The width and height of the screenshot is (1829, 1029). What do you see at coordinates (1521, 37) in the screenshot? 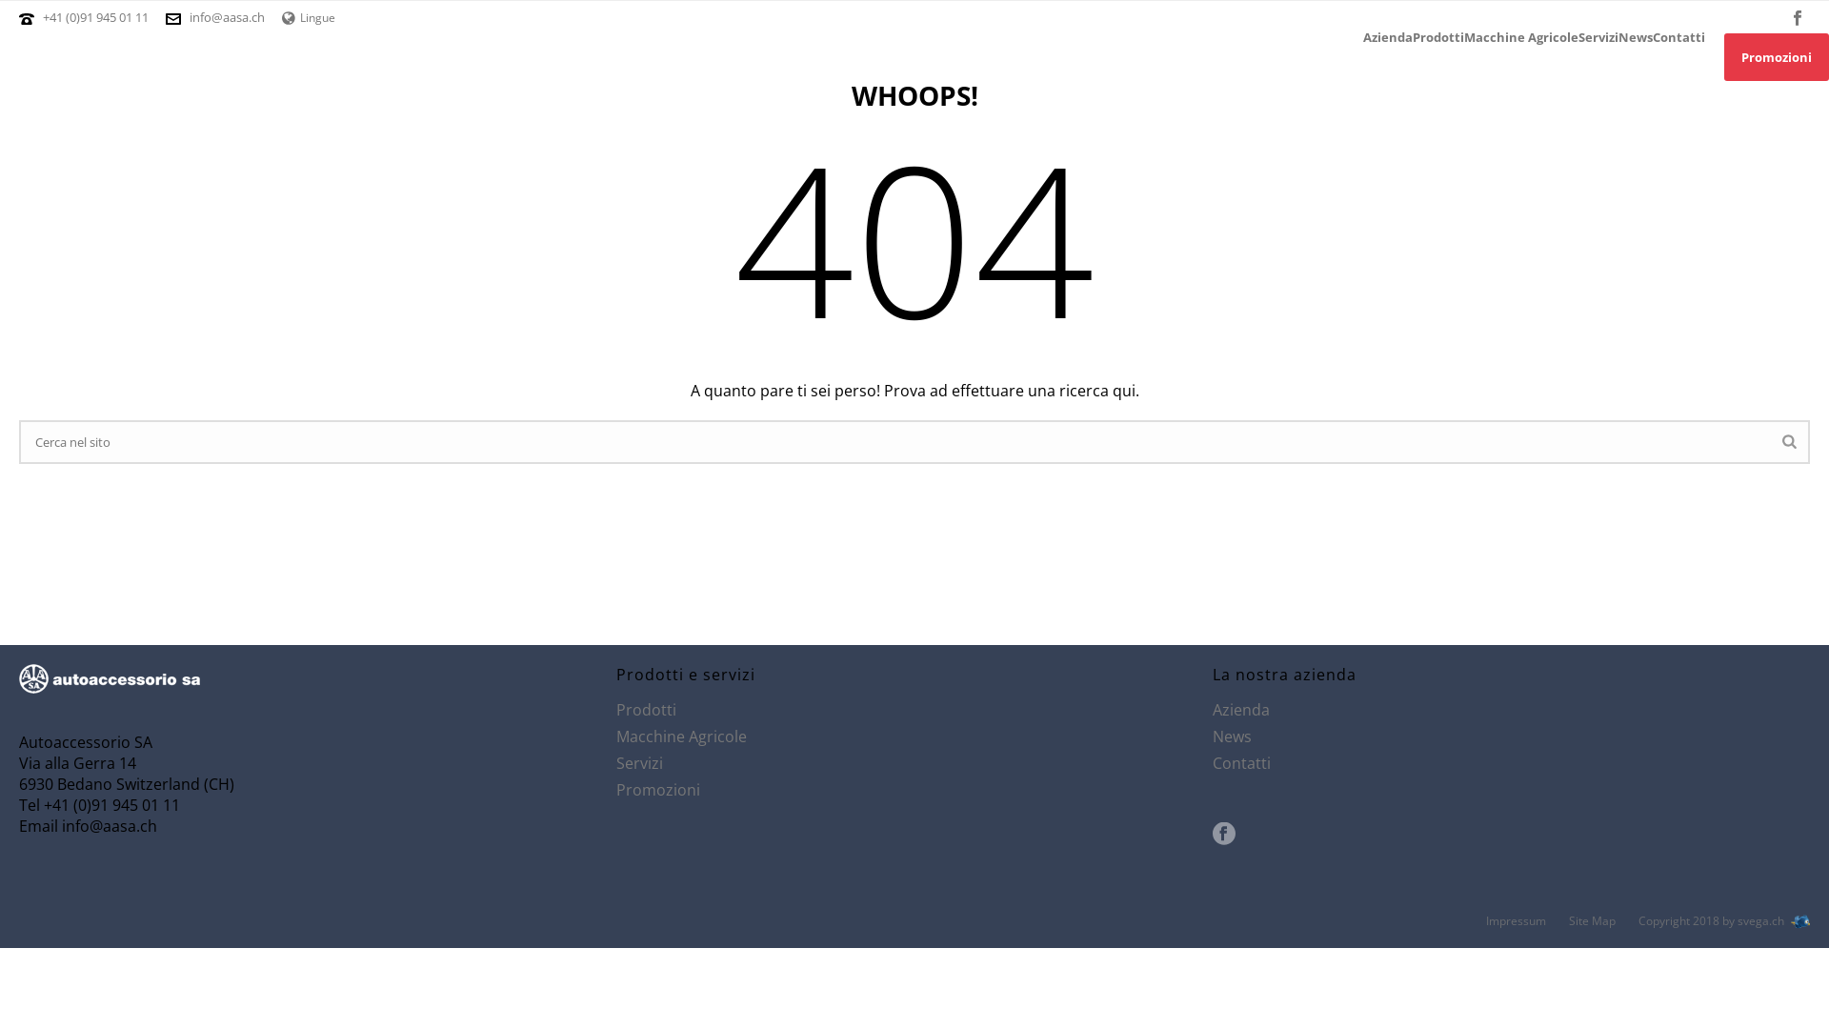
I see `Macchine Agricole` at bounding box center [1521, 37].